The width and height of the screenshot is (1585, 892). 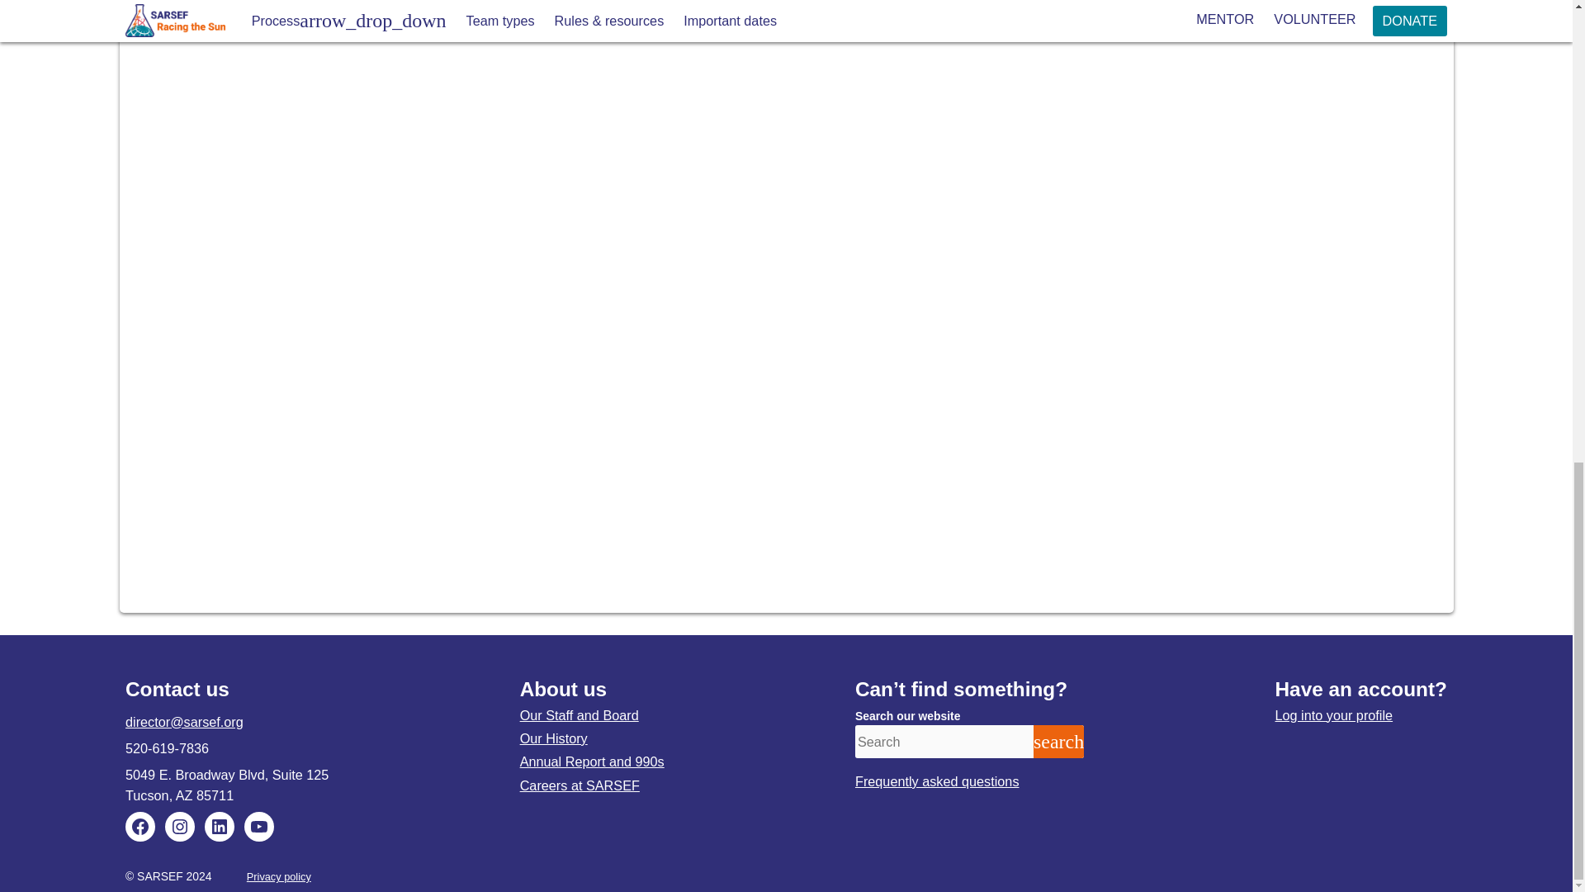 I want to click on Frequently asked questions, so click(x=937, y=781).